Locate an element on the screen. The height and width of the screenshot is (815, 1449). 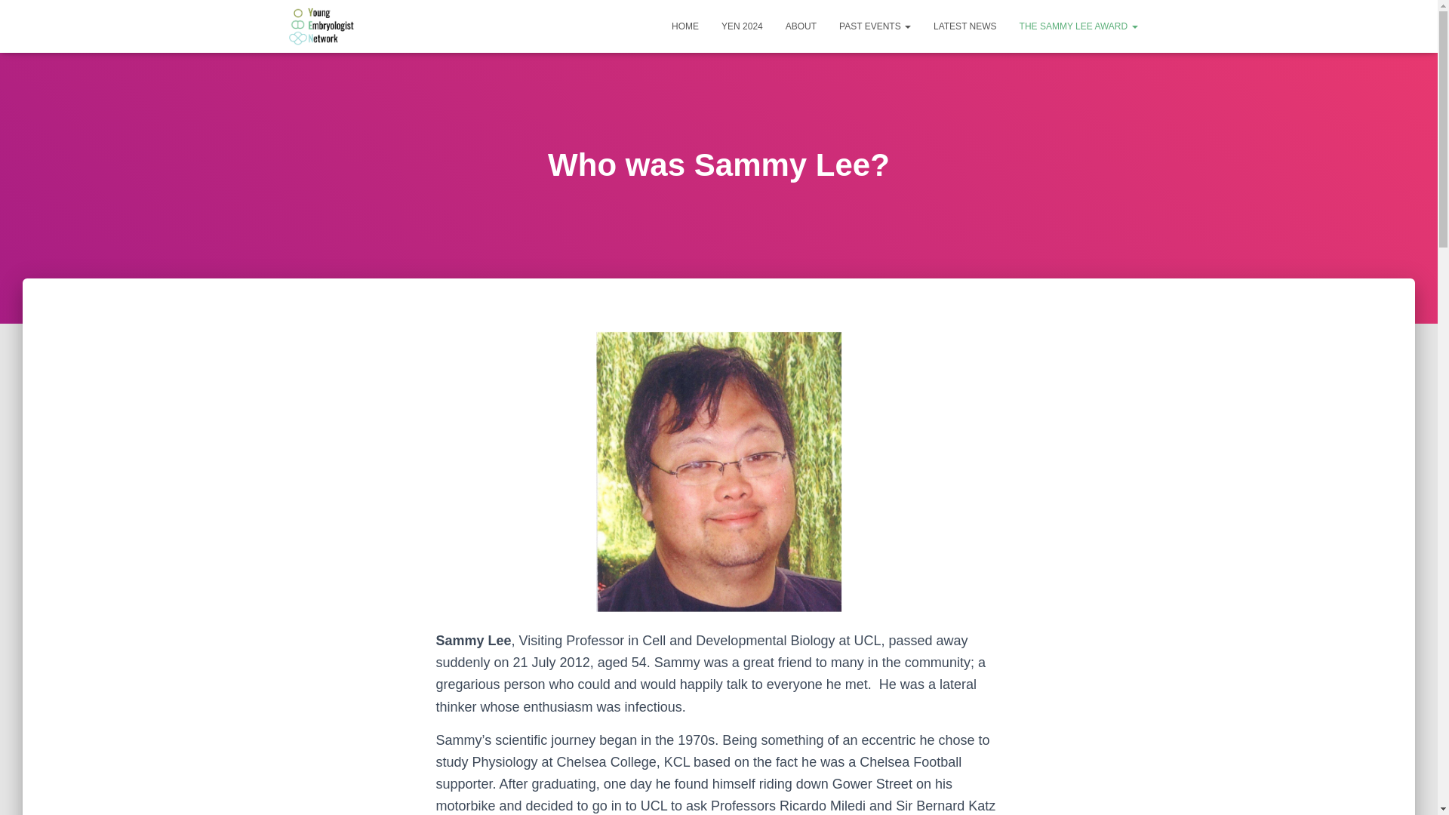
Past Events is located at coordinates (874, 26).